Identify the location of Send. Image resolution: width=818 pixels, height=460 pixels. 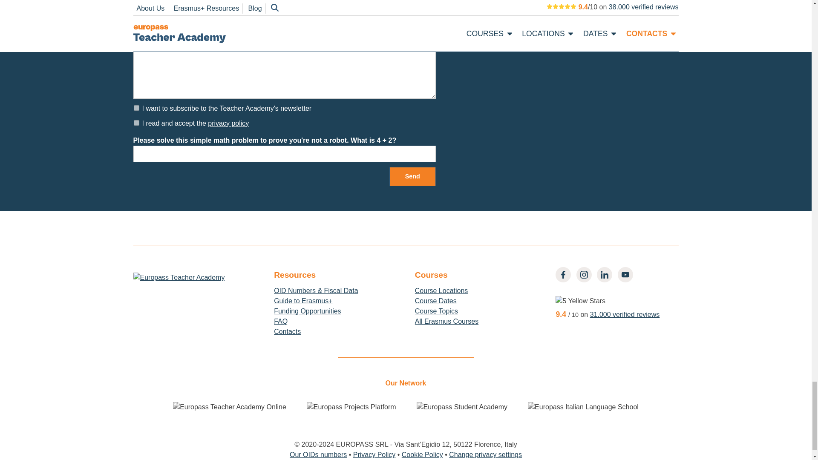
(412, 176).